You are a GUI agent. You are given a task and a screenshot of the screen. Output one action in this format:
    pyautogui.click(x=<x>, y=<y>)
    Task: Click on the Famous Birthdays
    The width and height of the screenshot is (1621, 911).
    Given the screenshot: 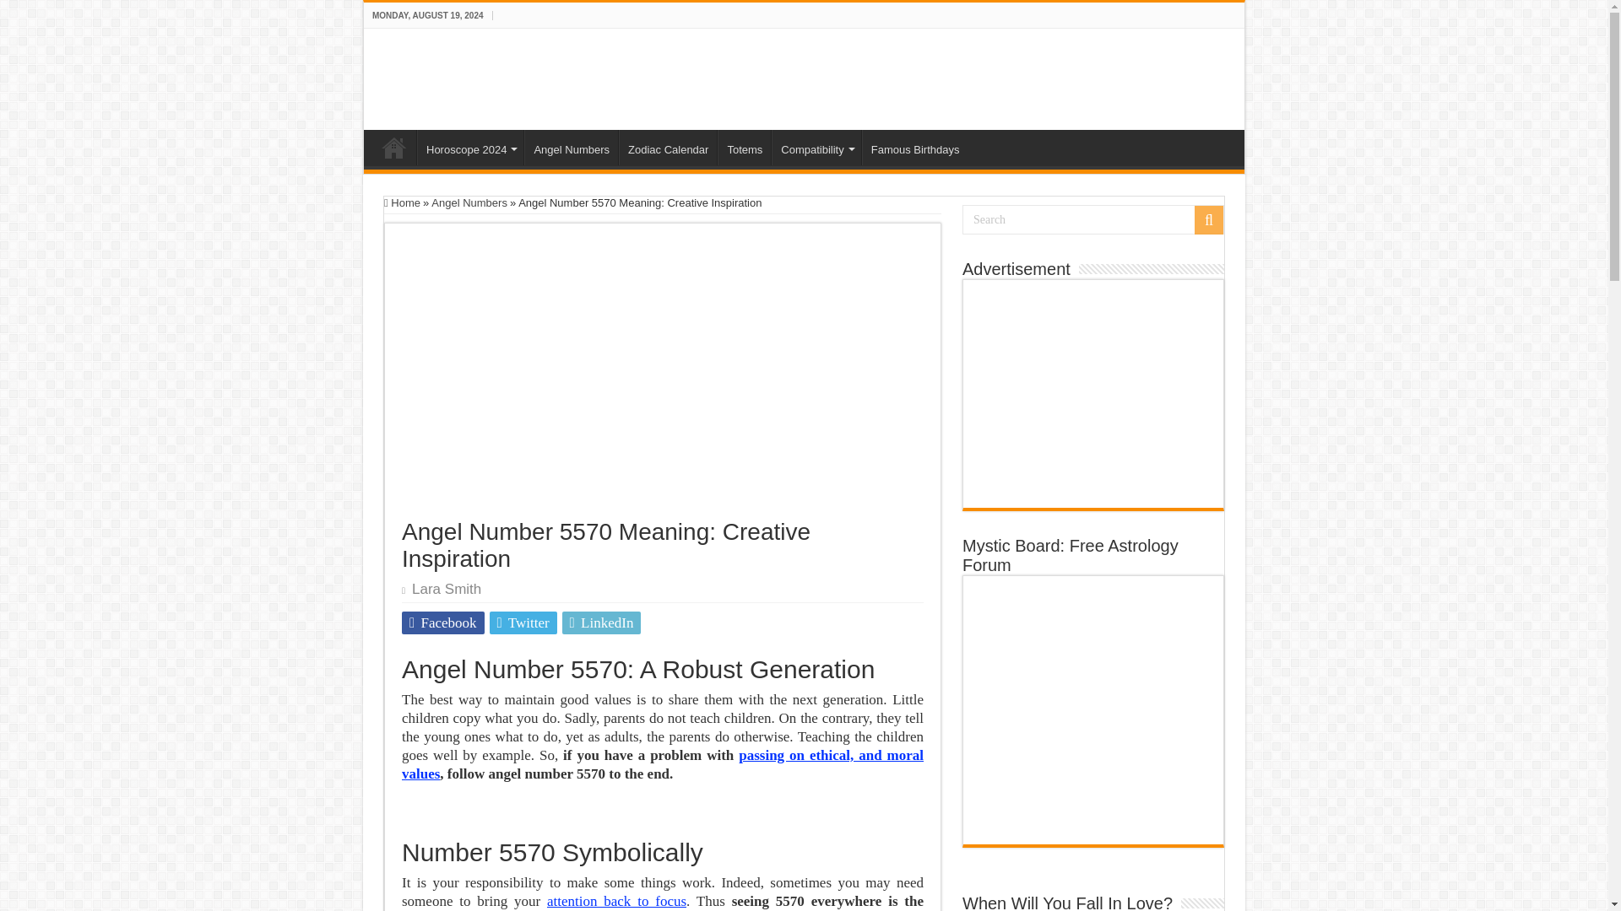 What is the action you would take?
    pyautogui.click(x=915, y=147)
    